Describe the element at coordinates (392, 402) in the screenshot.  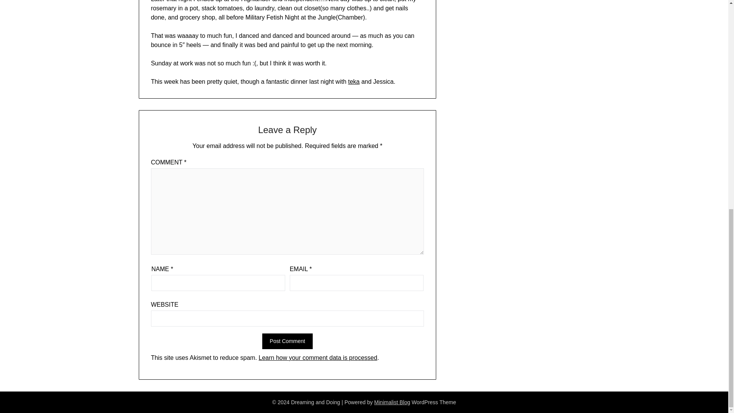
I see `Minimalist Blog` at that location.